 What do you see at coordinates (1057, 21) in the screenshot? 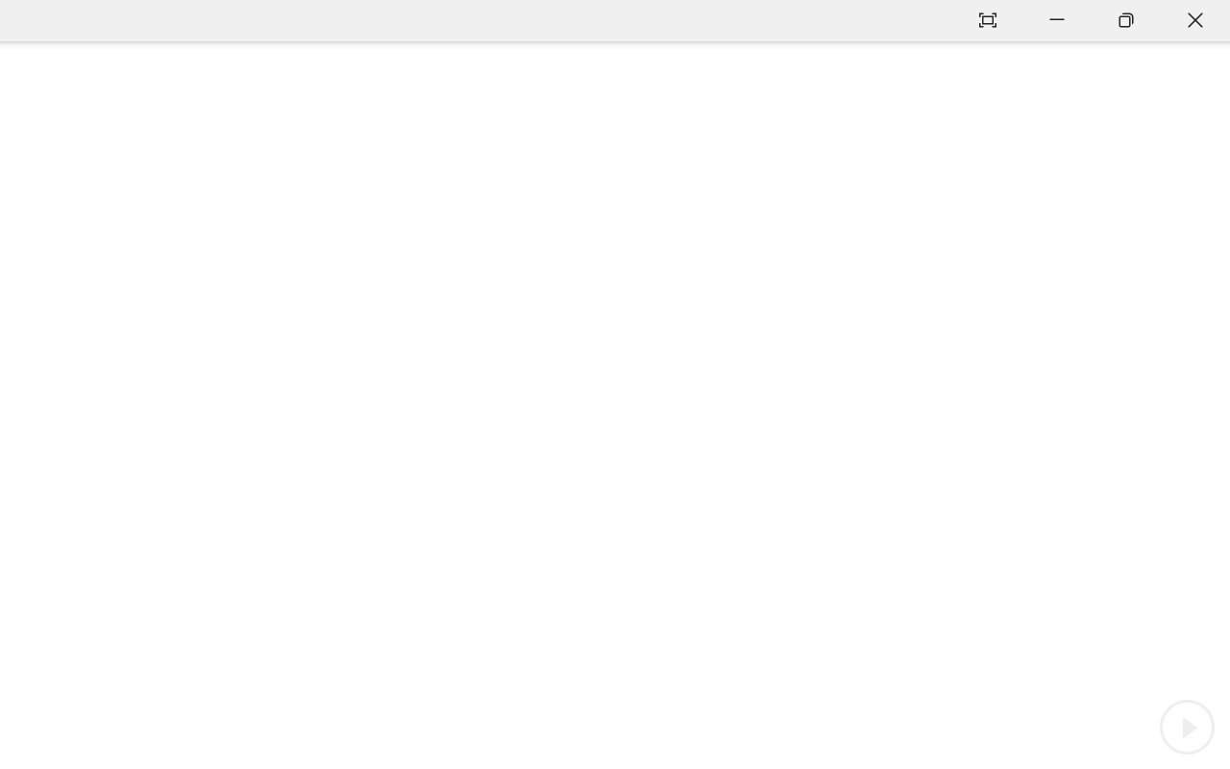
I see `Minimize` at bounding box center [1057, 21].